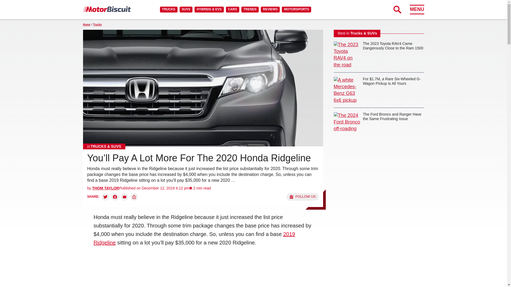 Image resolution: width=511 pixels, height=287 pixels. I want to click on TRENDS, so click(250, 9).